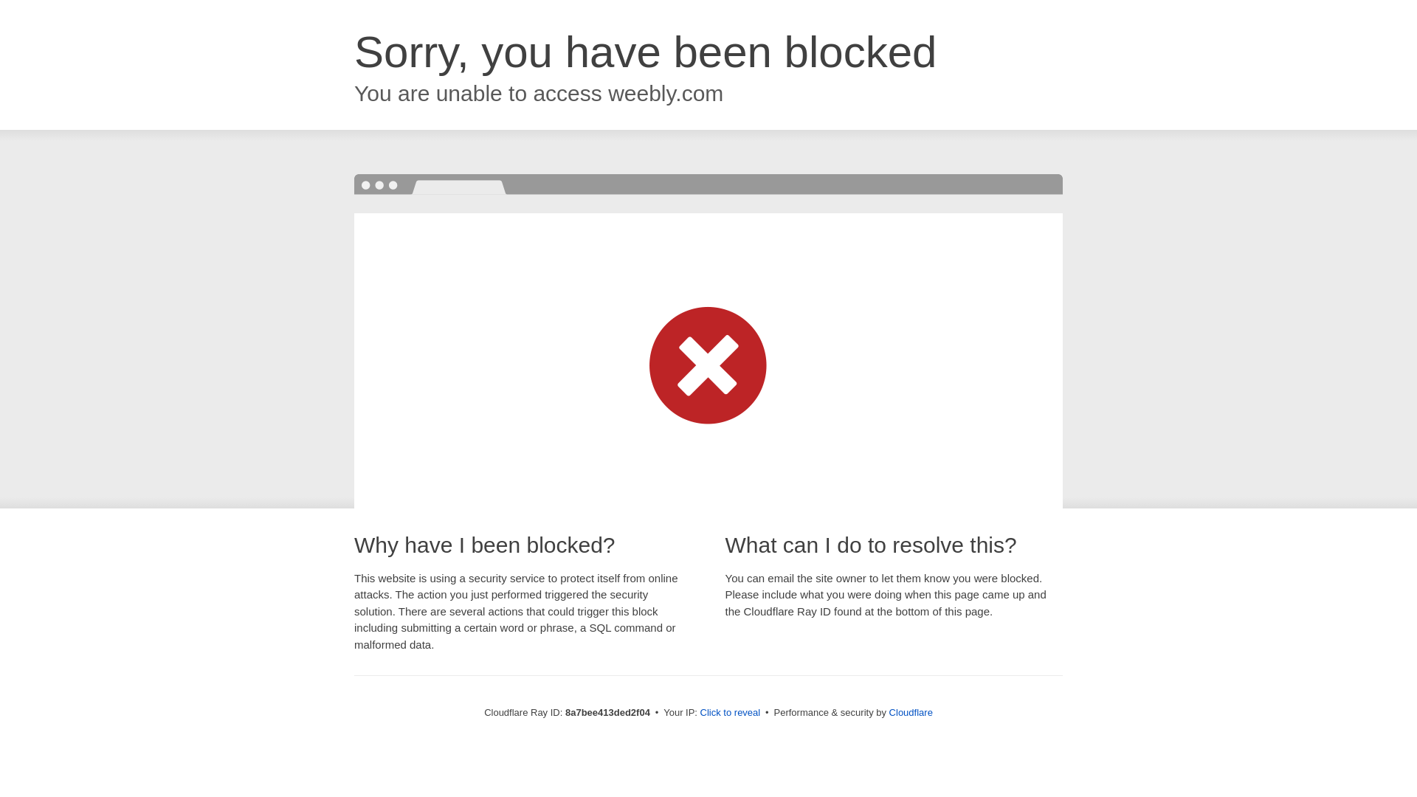 Image resolution: width=1417 pixels, height=797 pixels. What do you see at coordinates (911, 712) in the screenshot?
I see `Cloudflare` at bounding box center [911, 712].